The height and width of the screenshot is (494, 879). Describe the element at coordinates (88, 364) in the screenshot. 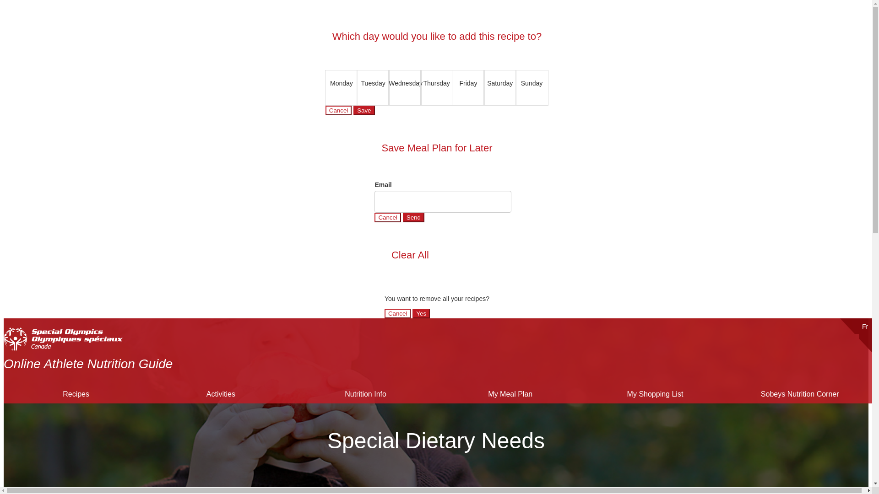

I see `Online Athlete Nutrition Guide` at that location.